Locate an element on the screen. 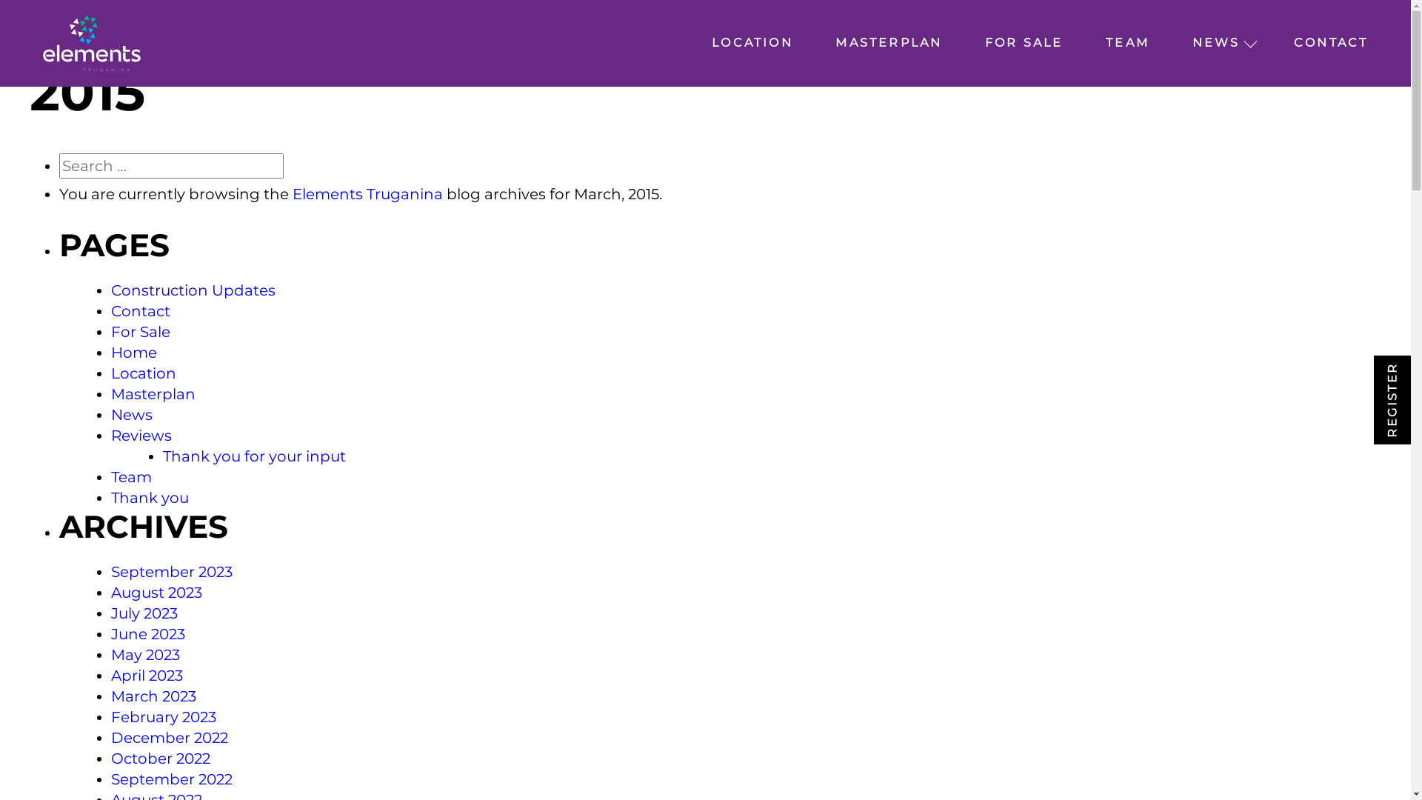 The image size is (1422, 800). October 2022 is located at coordinates (161, 759).